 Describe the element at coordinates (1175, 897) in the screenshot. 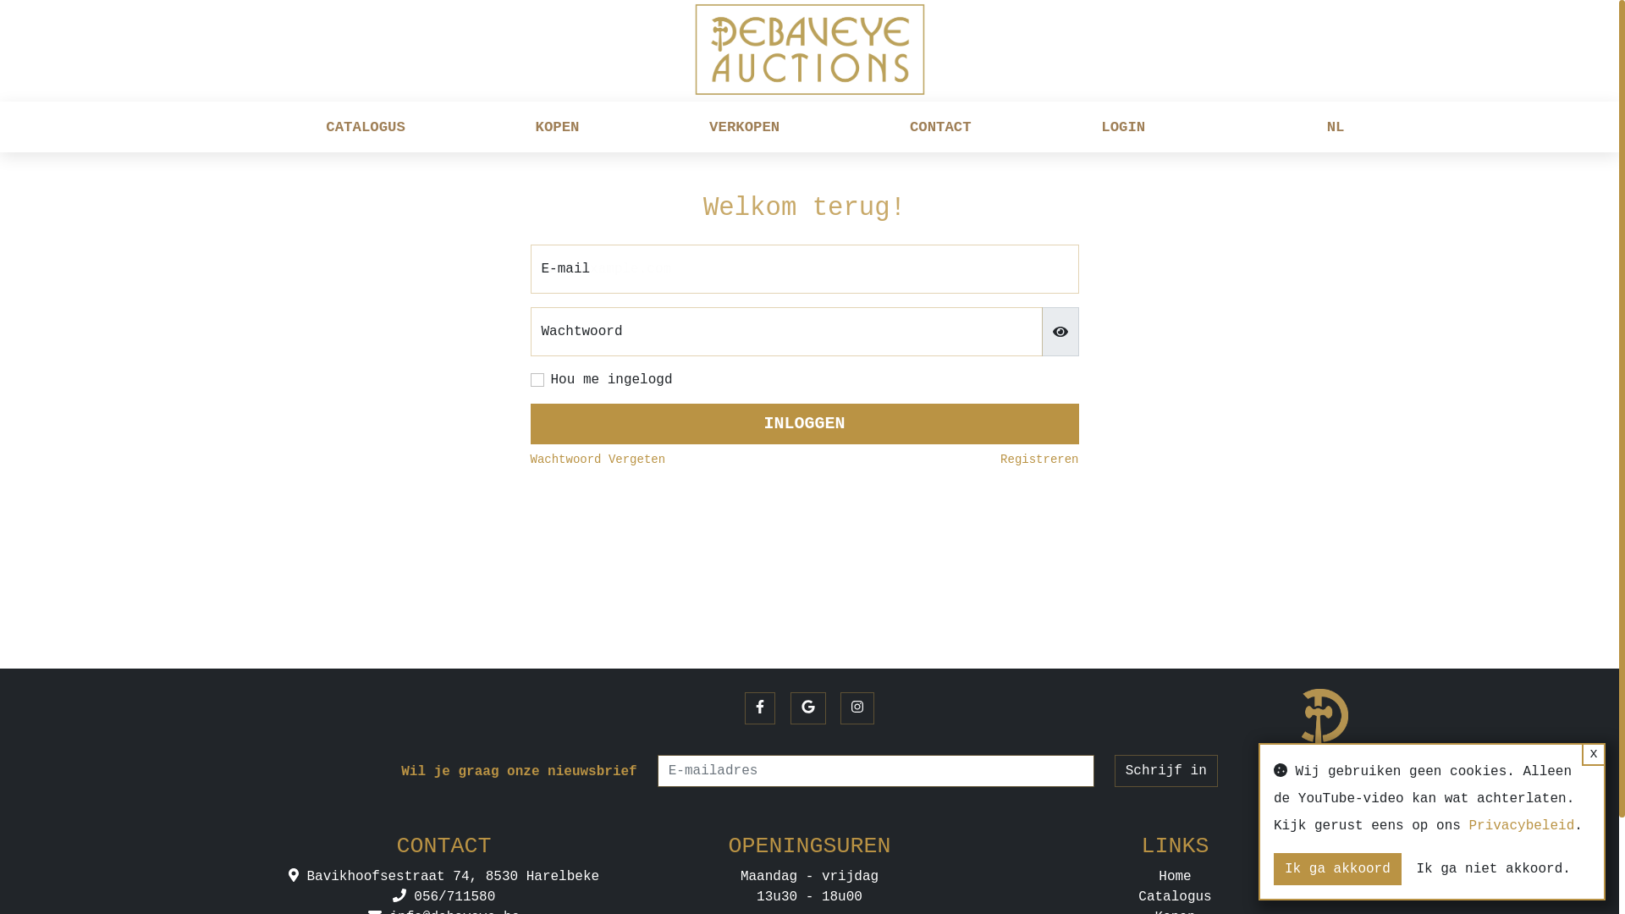

I see `Catalogus` at that location.